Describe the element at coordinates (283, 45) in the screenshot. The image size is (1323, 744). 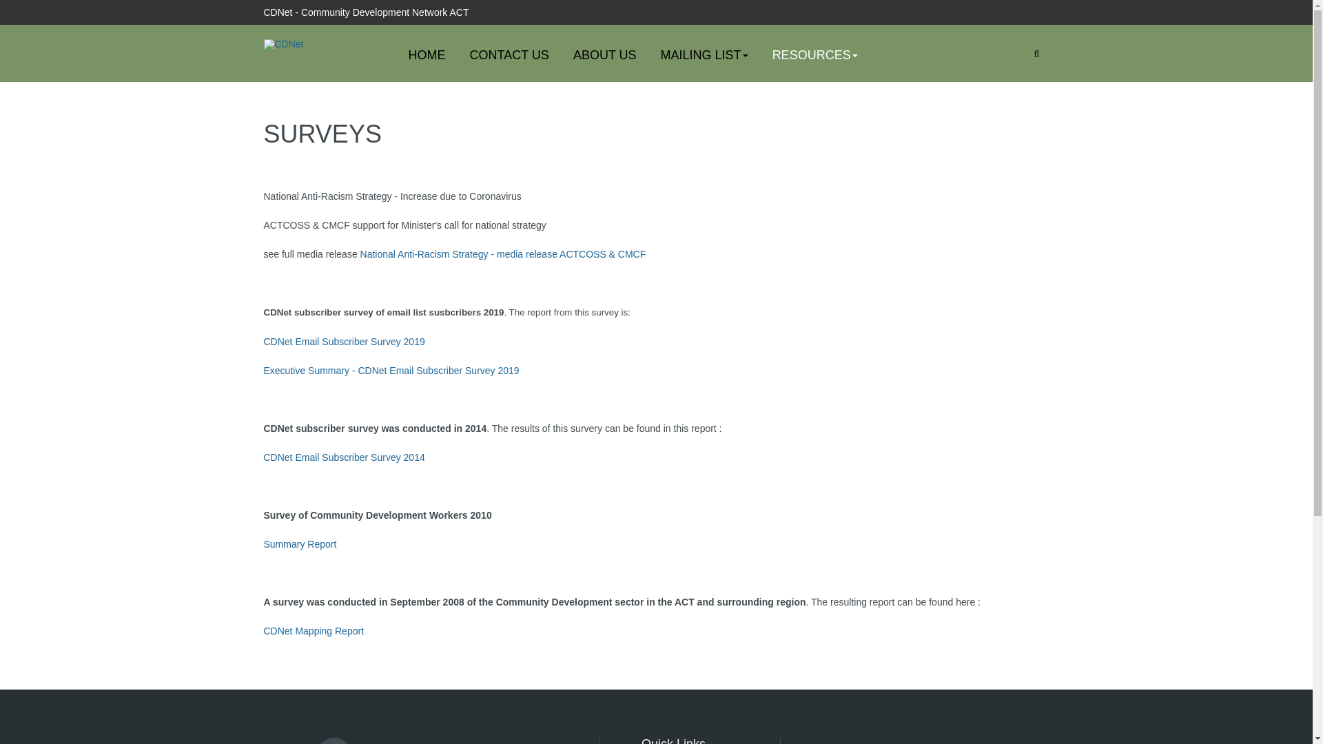
I see `CDNet` at that location.